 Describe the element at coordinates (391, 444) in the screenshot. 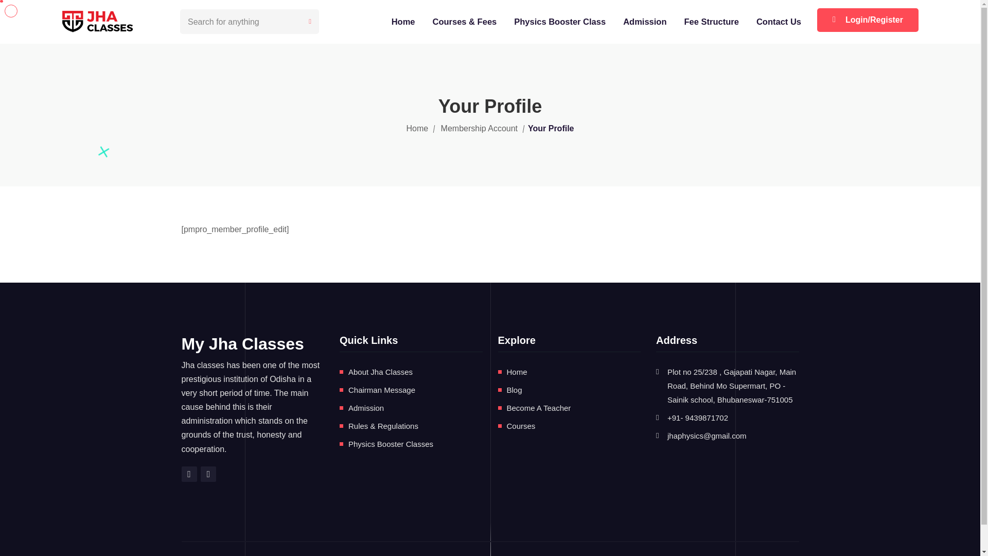

I see `Physics Booster Classes` at that location.